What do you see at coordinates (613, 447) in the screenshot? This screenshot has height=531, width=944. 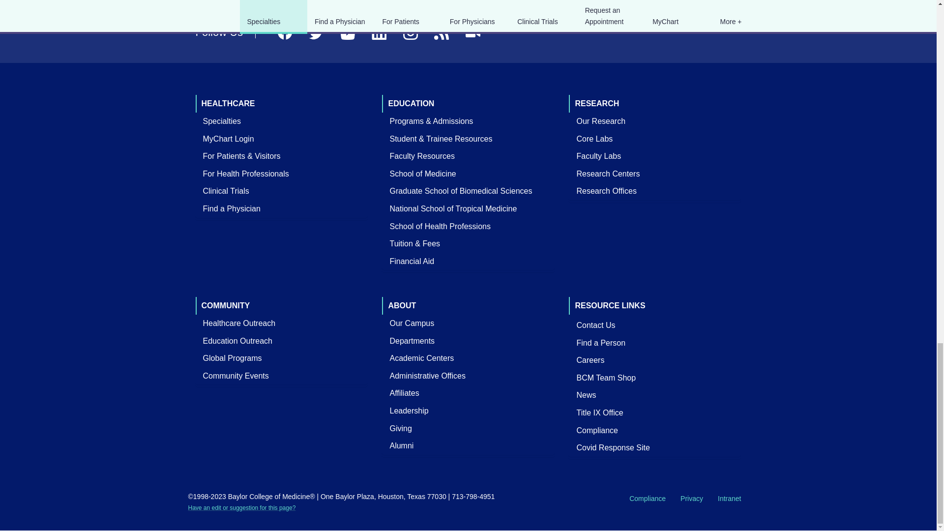 I see `Covid Response Site` at bounding box center [613, 447].